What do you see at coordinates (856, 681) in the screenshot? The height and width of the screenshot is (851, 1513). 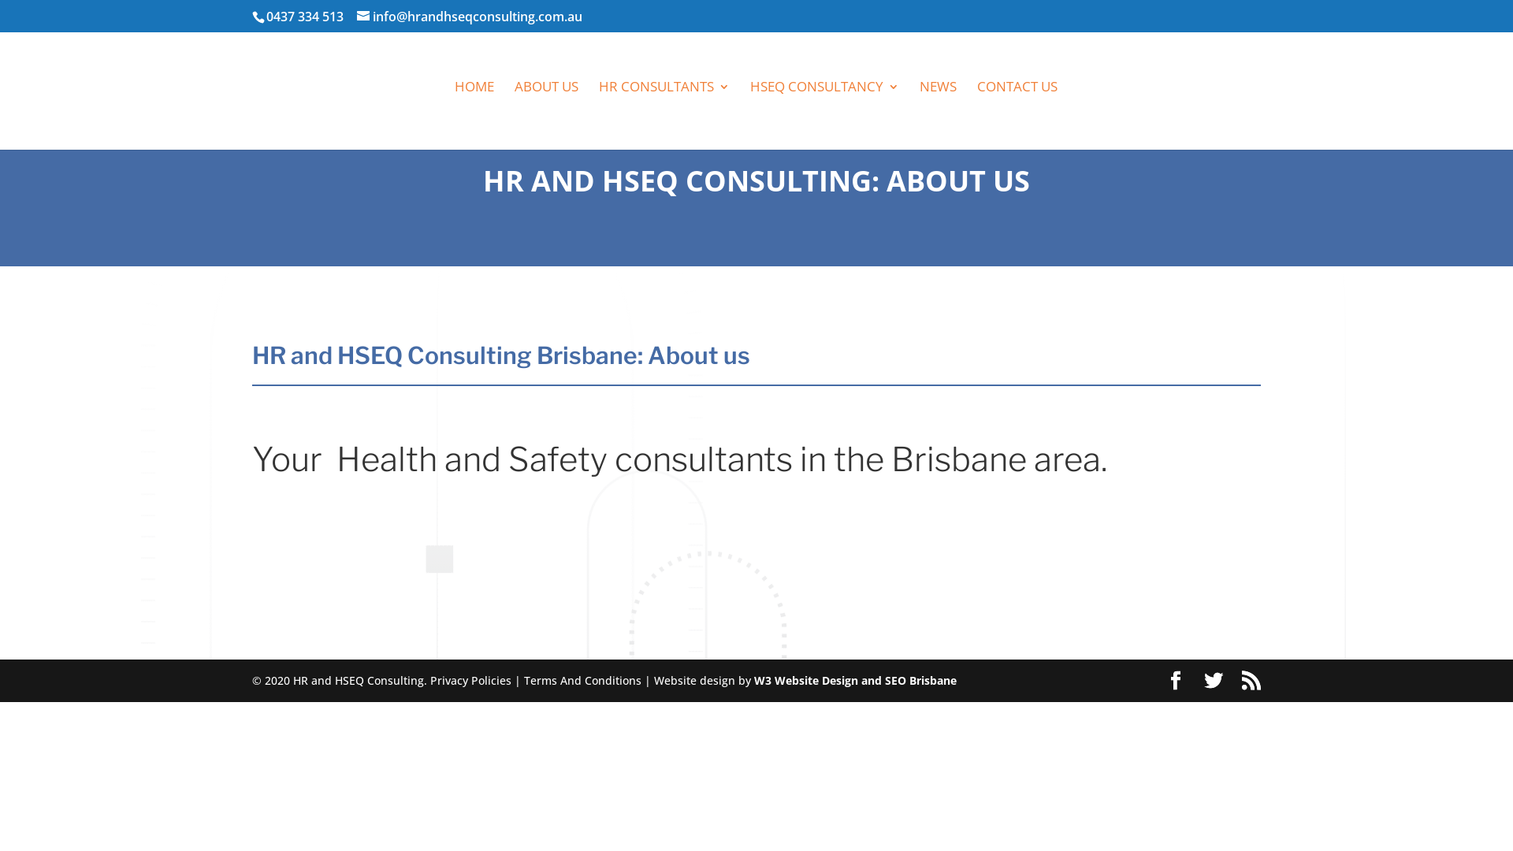 I see `W3 Website Design and SEO Brisbane` at bounding box center [856, 681].